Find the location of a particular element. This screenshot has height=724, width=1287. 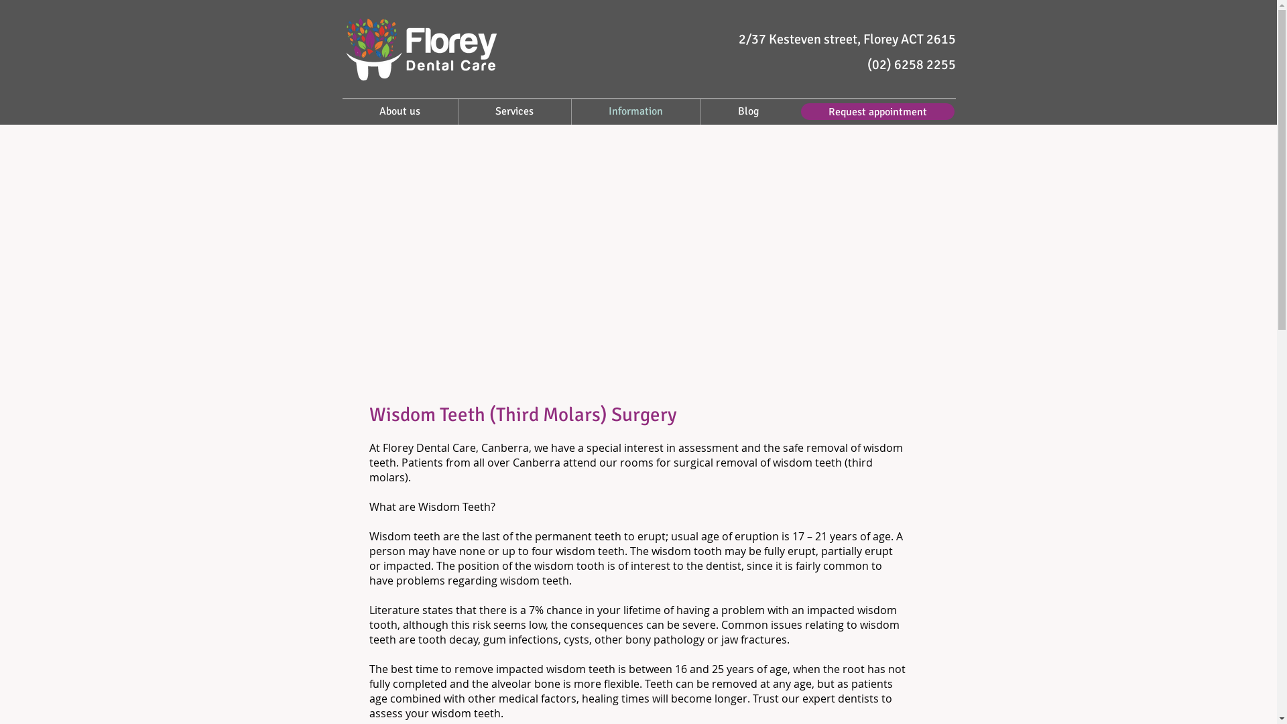

About us is located at coordinates (400, 111).